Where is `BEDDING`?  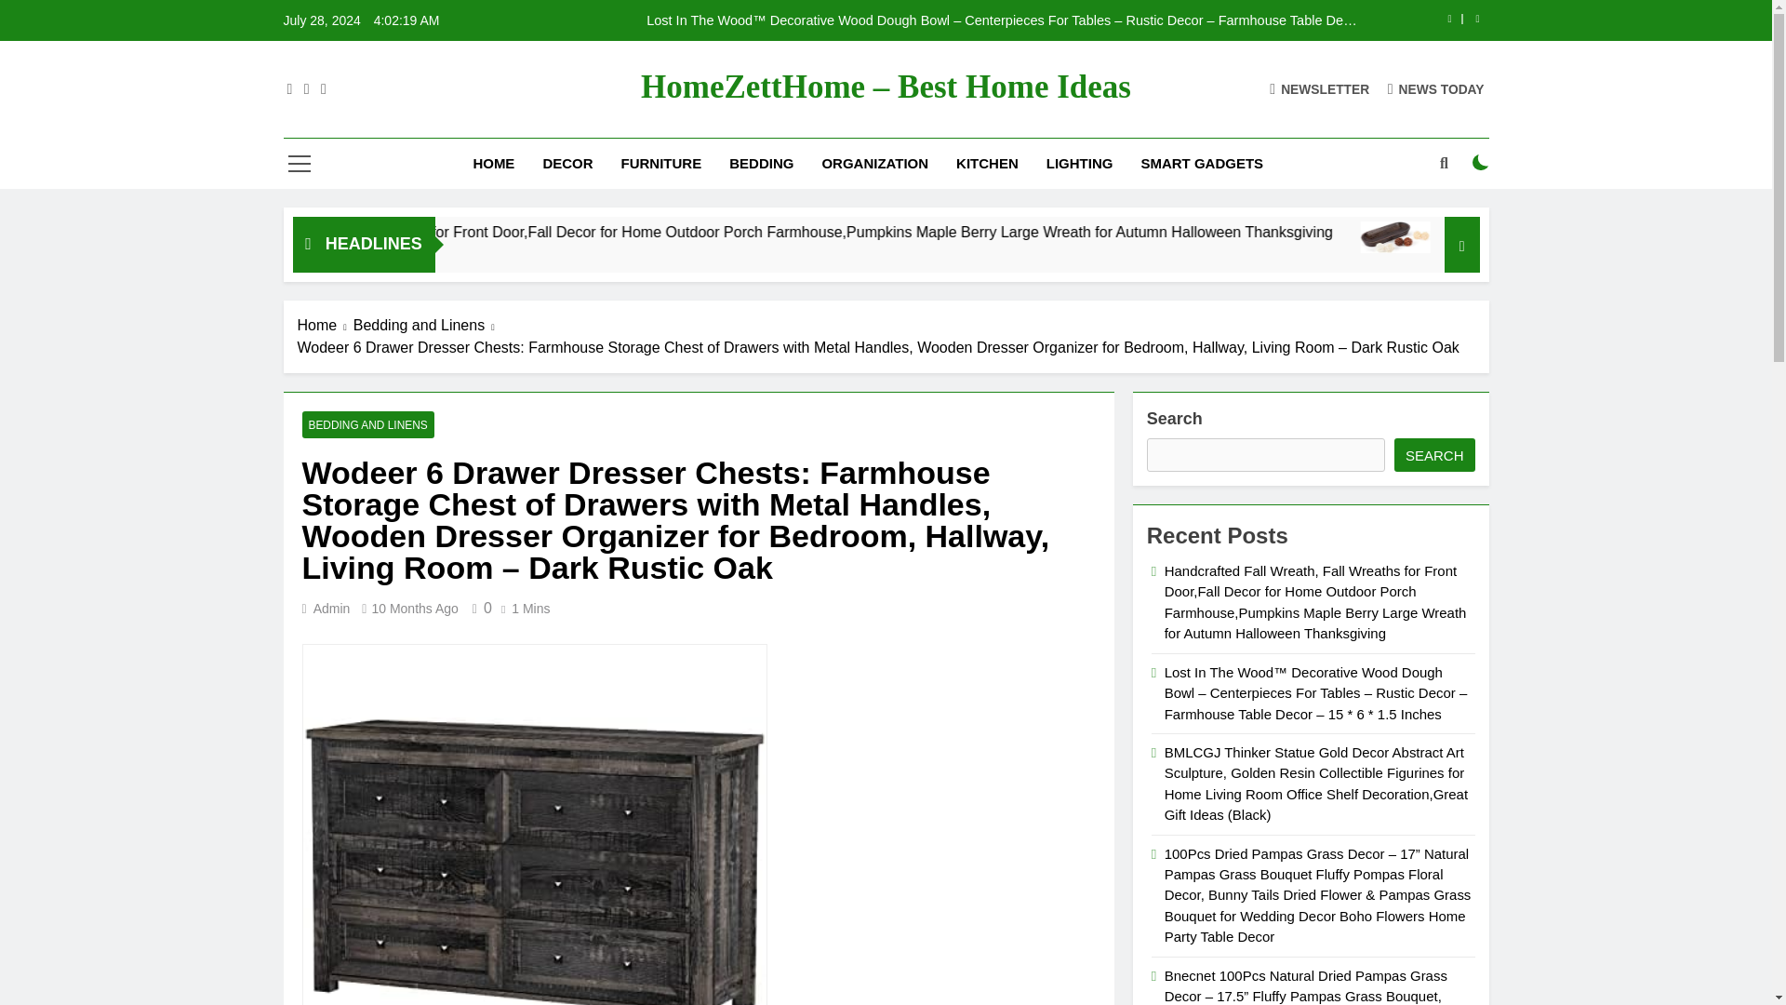 BEDDING is located at coordinates (761, 164).